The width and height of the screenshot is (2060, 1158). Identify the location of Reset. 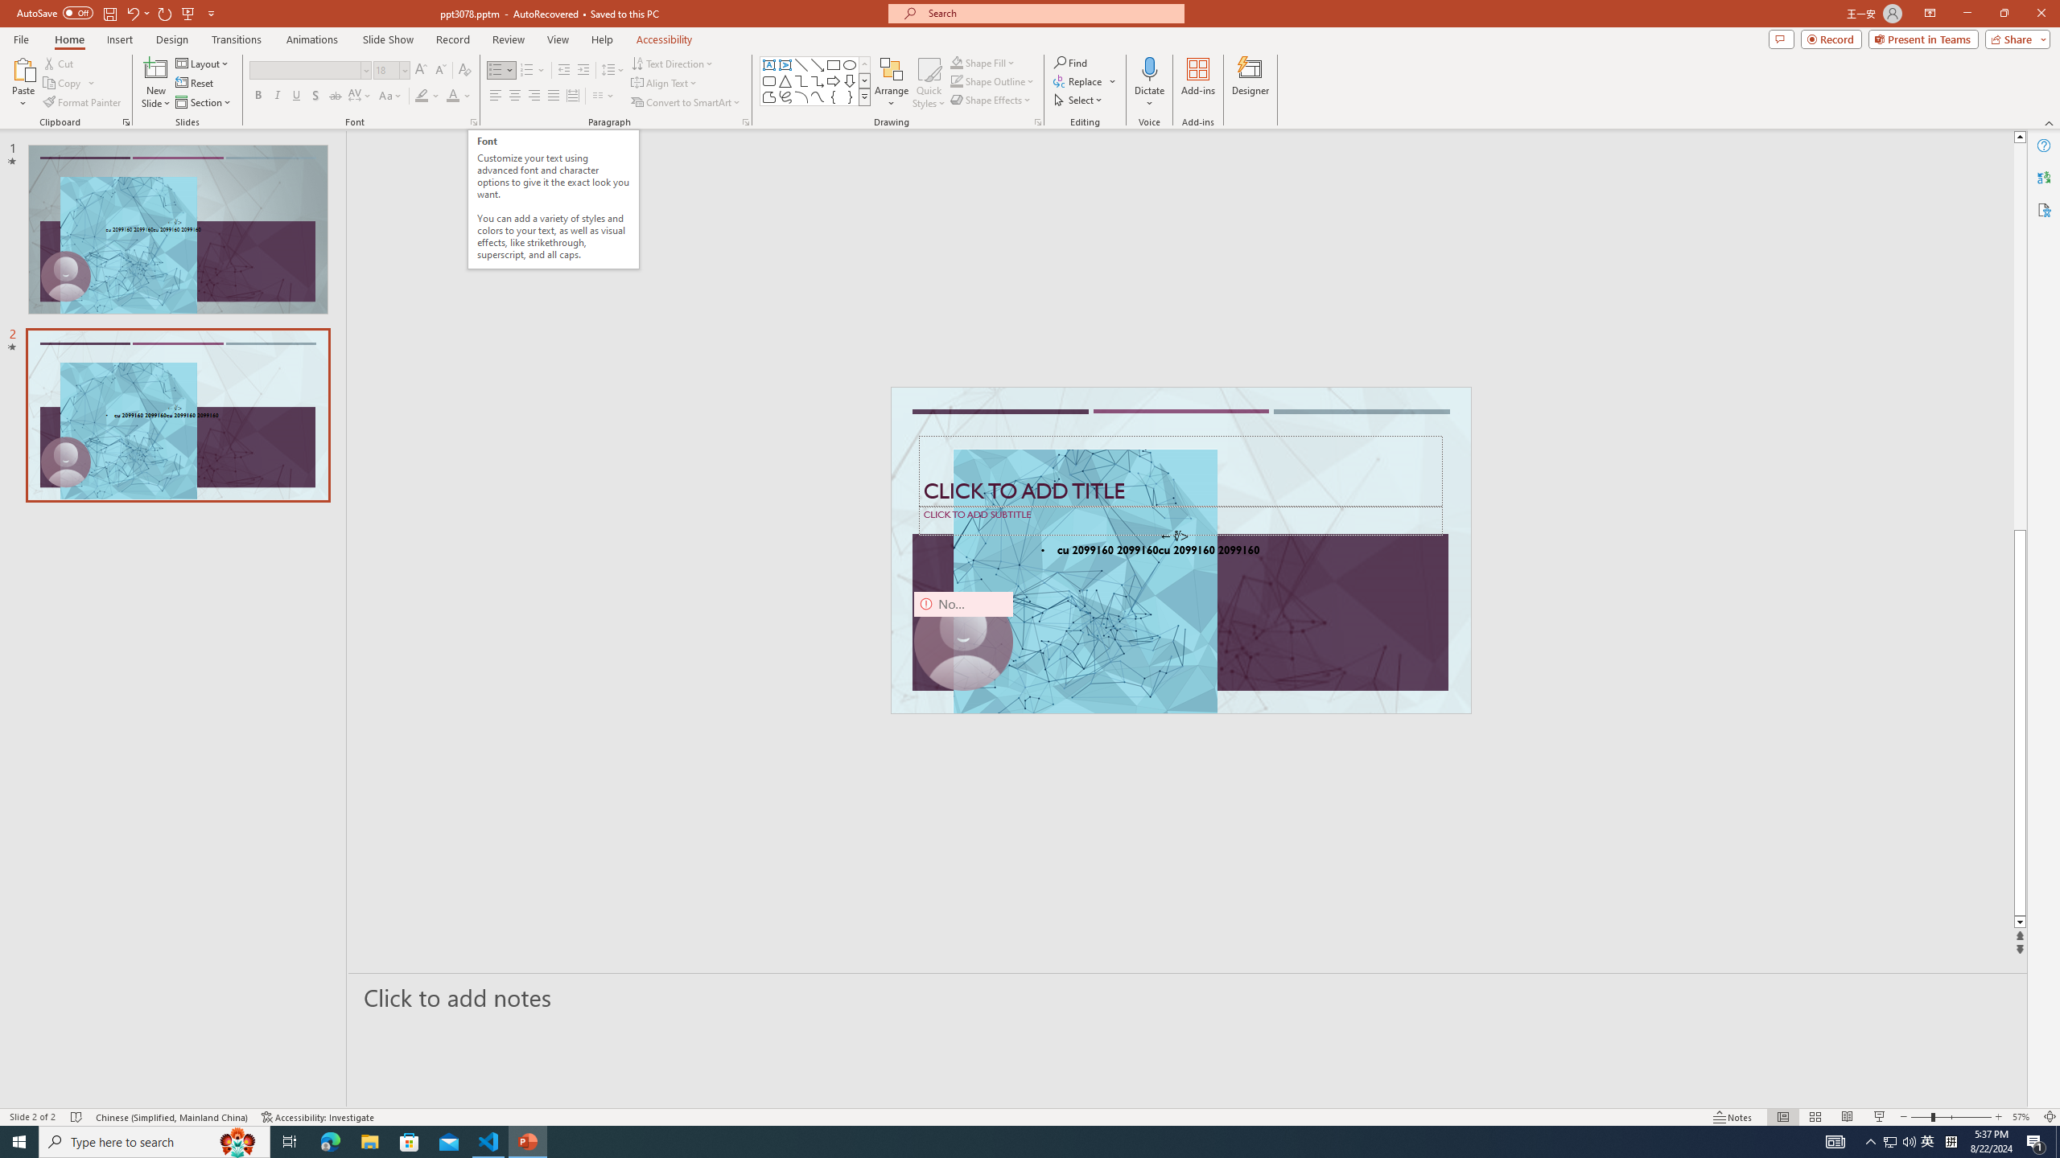
(196, 84).